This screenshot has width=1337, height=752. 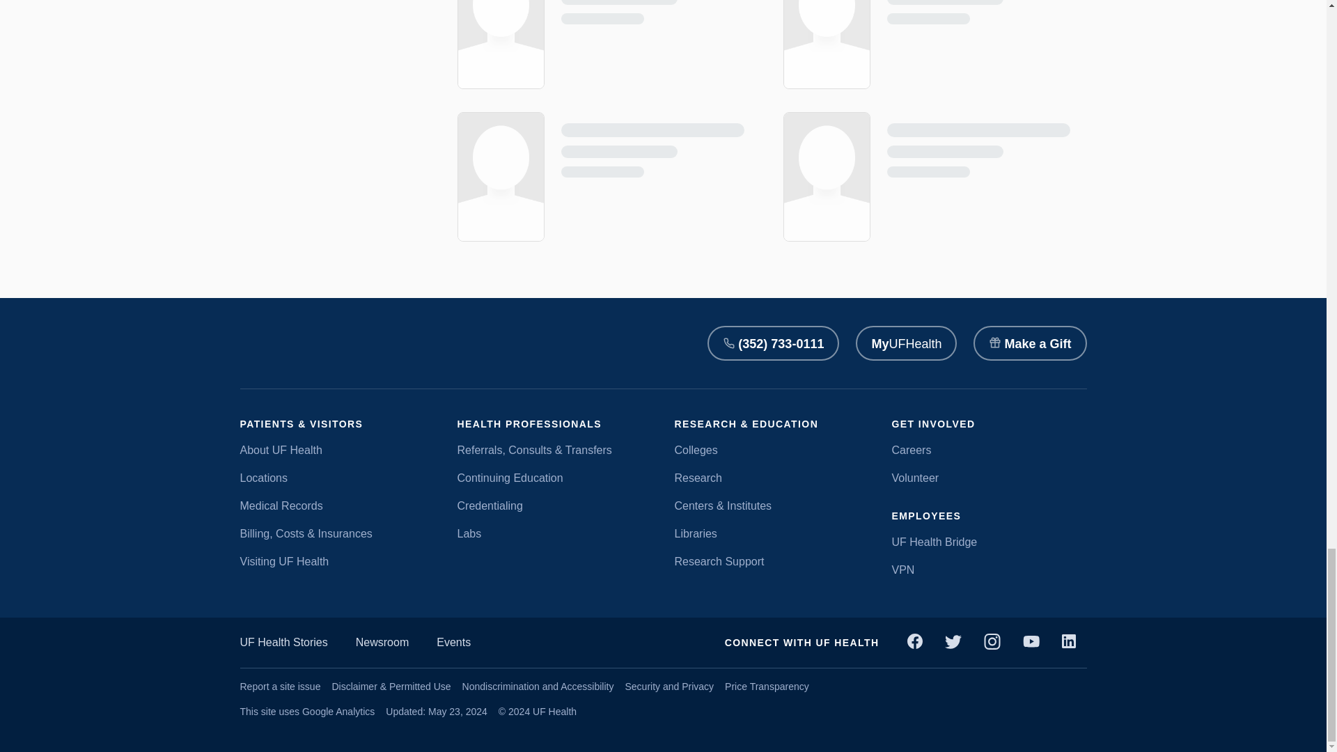 What do you see at coordinates (772, 561) in the screenshot?
I see `Research Support` at bounding box center [772, 561].